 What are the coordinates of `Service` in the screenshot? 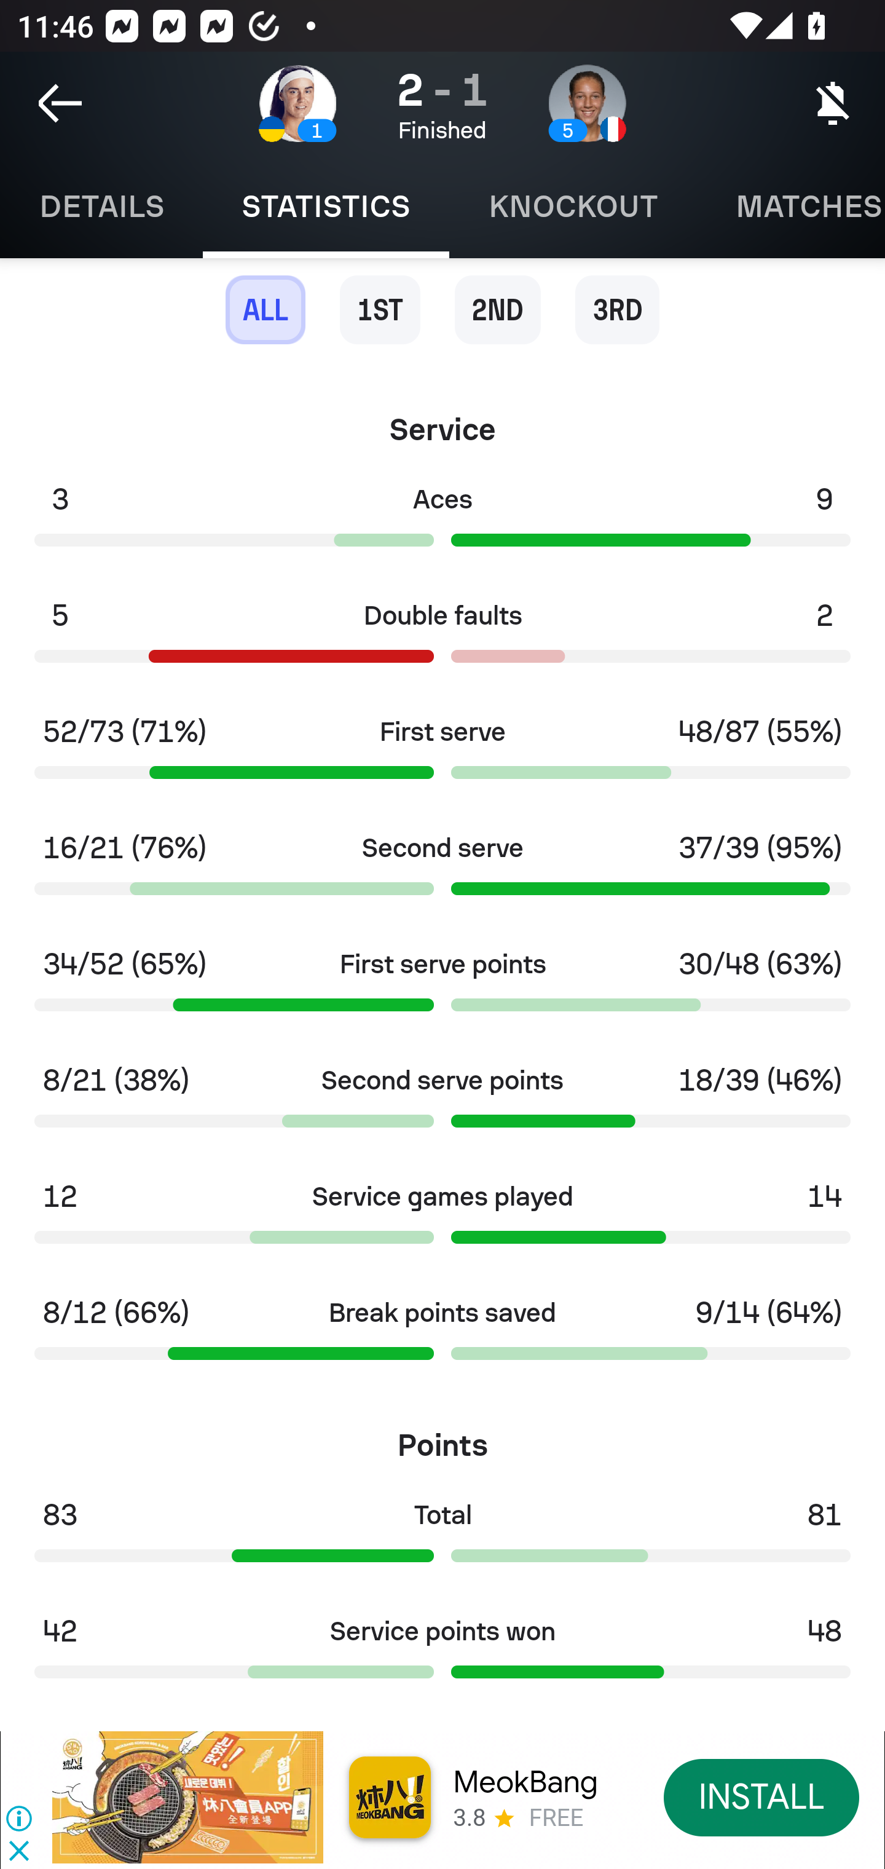 It's located at (442, 422).